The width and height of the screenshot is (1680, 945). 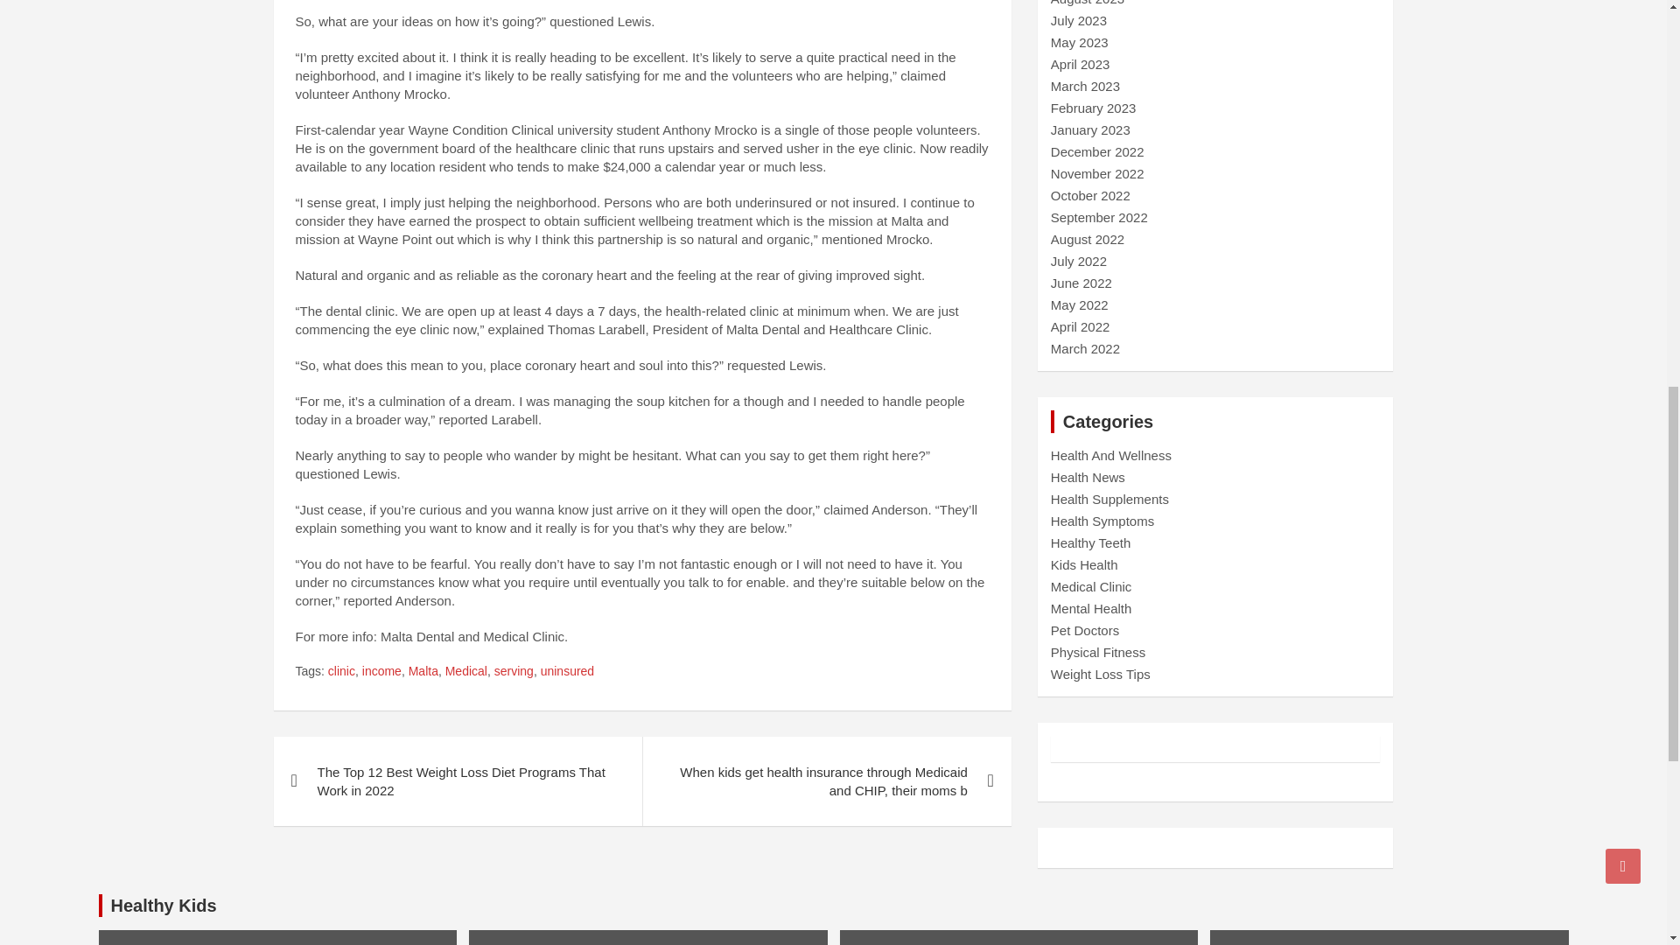 What do you see at coordinates (423, 672) in the screenshot?
I see `Malta` at bounding box center [423, 672].